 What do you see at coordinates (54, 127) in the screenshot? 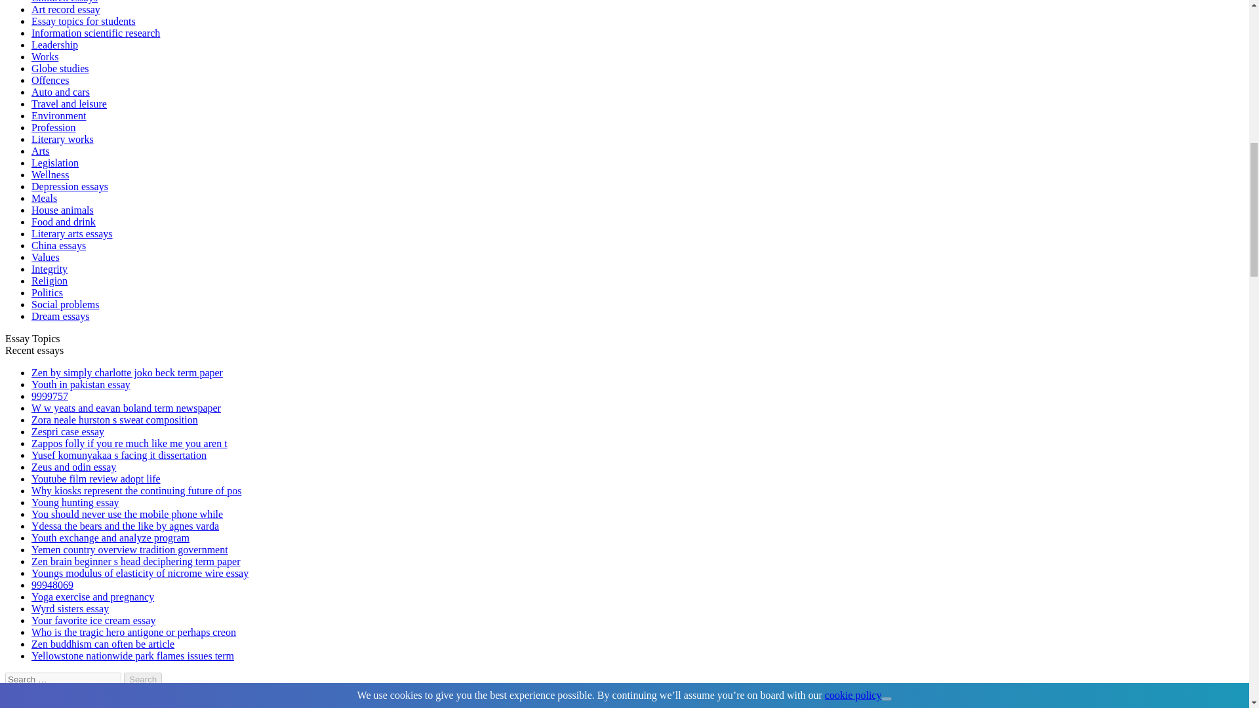
I see `Profession` at bounding box center [54, 127].